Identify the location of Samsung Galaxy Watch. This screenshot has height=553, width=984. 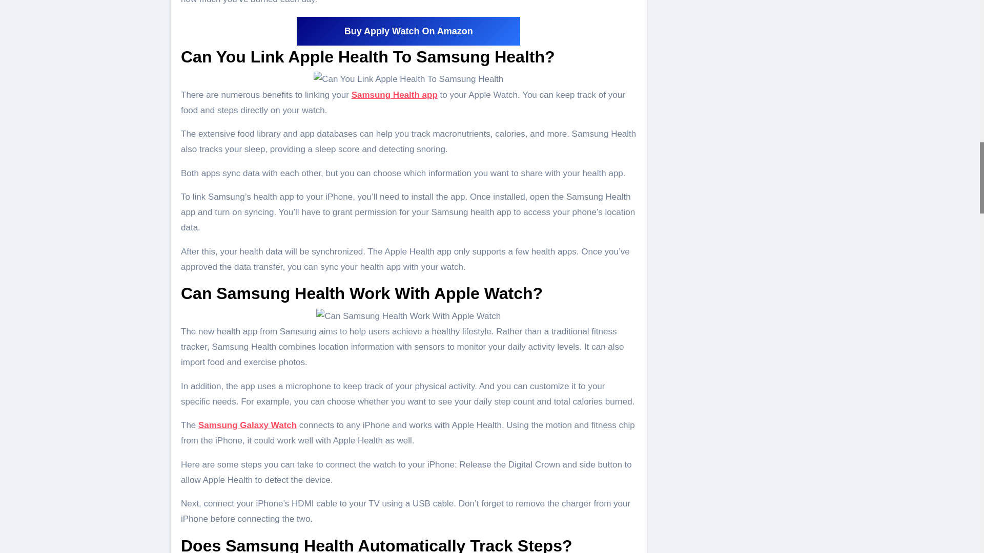
(248, 425).